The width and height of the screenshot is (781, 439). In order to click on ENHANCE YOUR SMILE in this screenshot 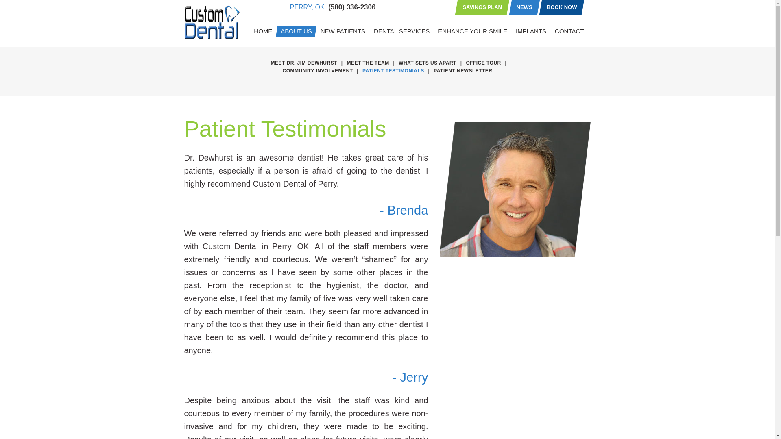, I will do `click(473, 31)`.